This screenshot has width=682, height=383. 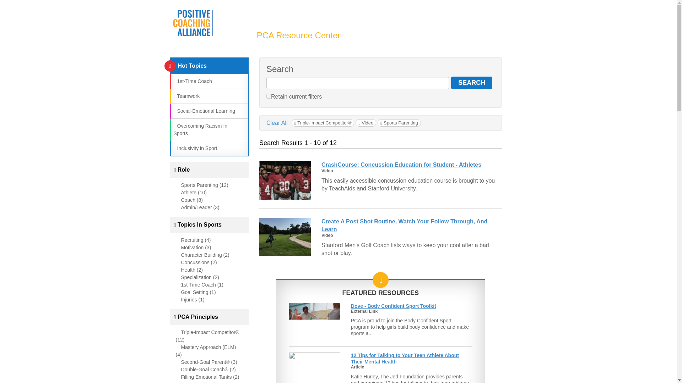 I want to click on Video, so click(x=366, y=123).